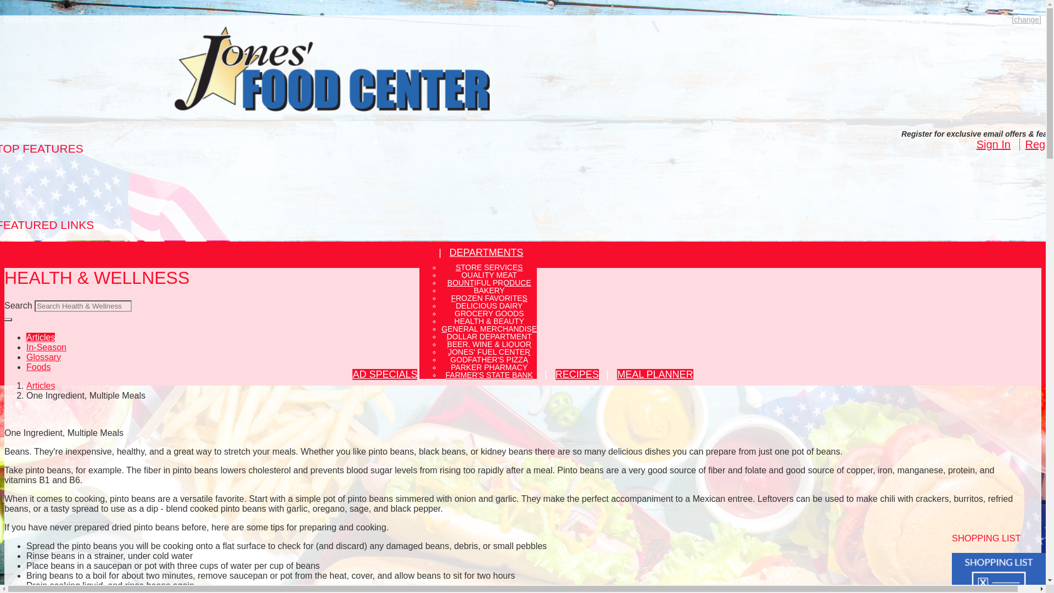 The height and width of the screenshot is (593, 1054). I want to click on STORE SERVICES, so click(489, 267).